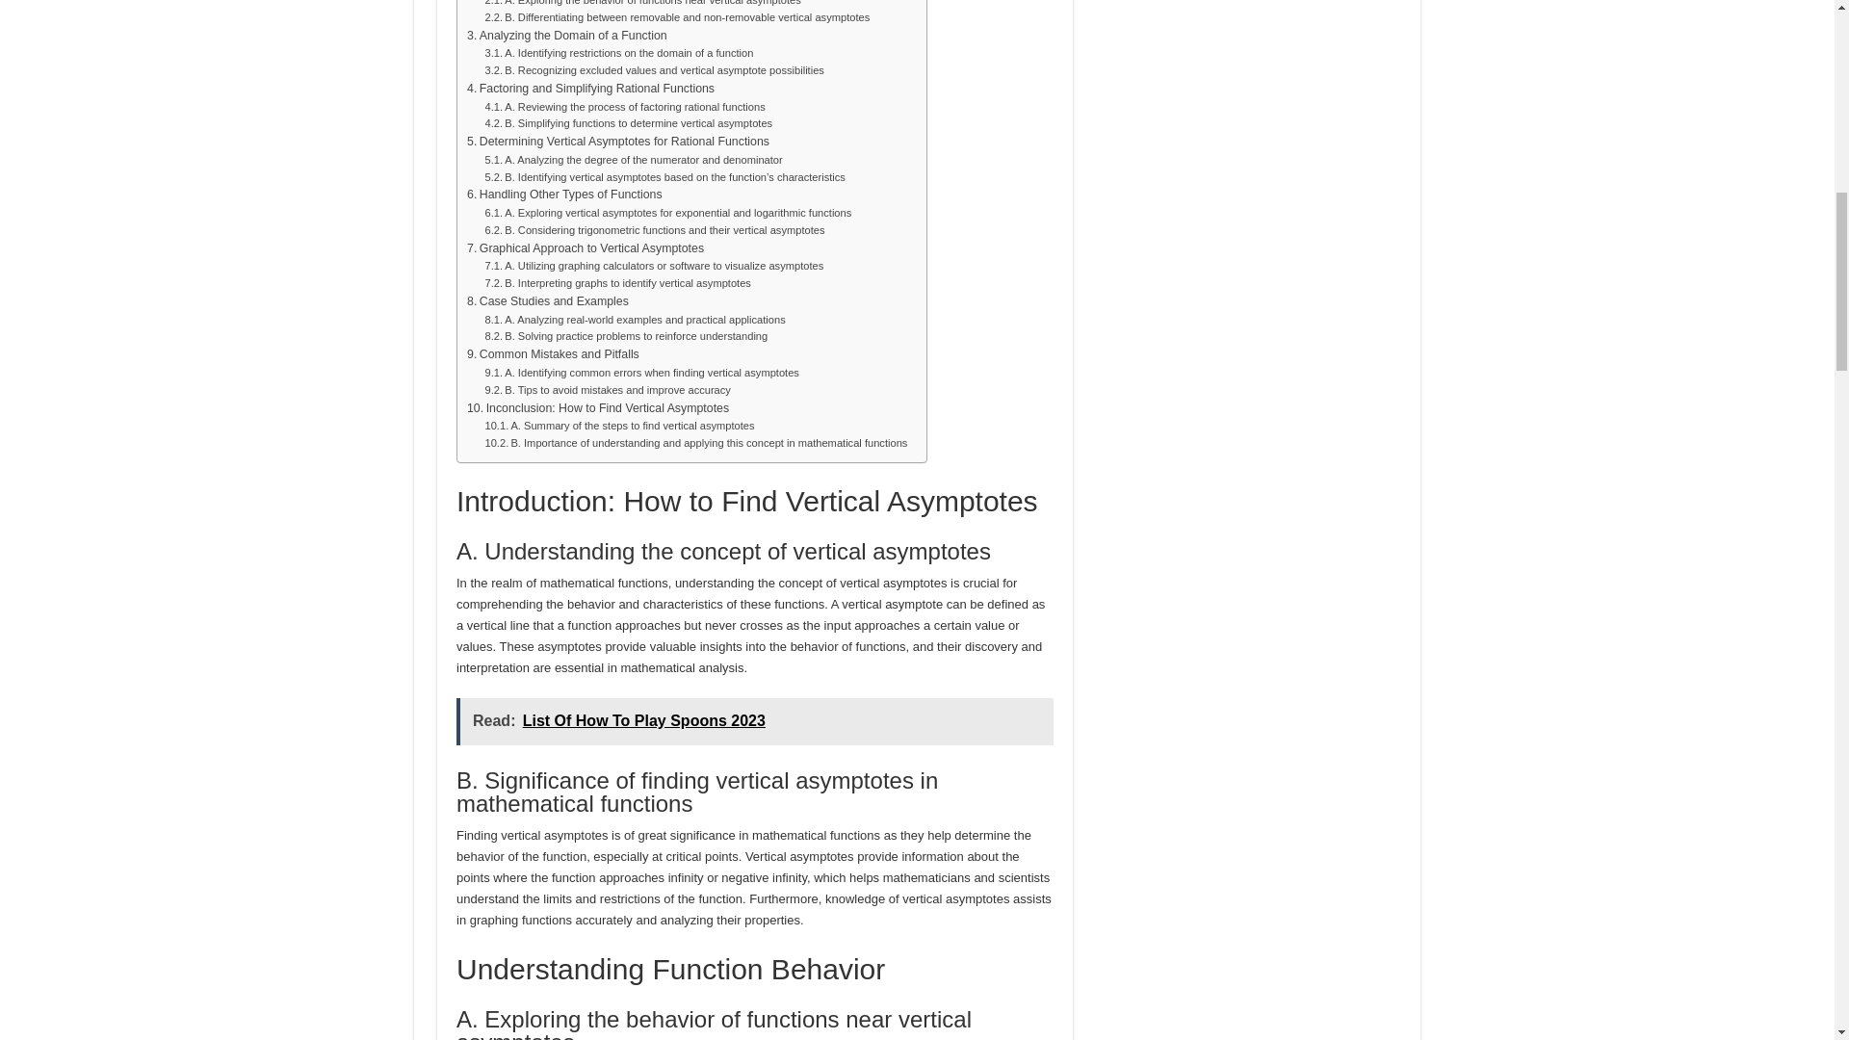  What do you see at coordinates (564, 195) in the screenshot?
I see `Handling Other Types of Functions` at bounding box center [564, 195].